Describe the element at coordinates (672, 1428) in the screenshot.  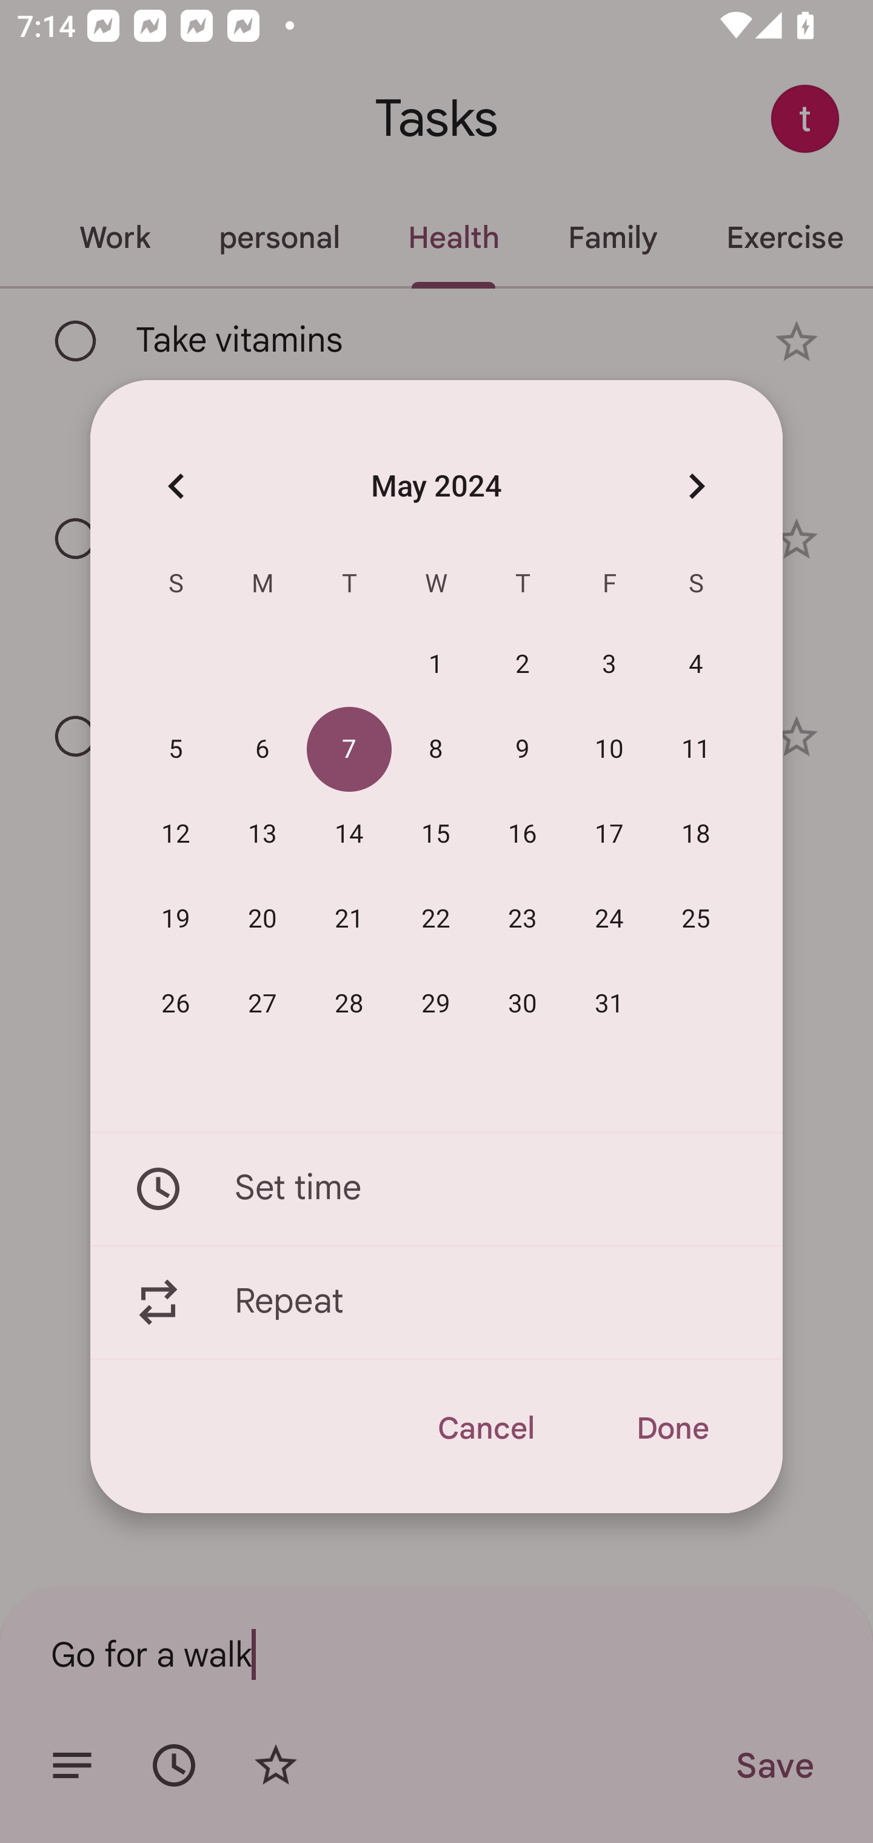
I see `Done` at that location.